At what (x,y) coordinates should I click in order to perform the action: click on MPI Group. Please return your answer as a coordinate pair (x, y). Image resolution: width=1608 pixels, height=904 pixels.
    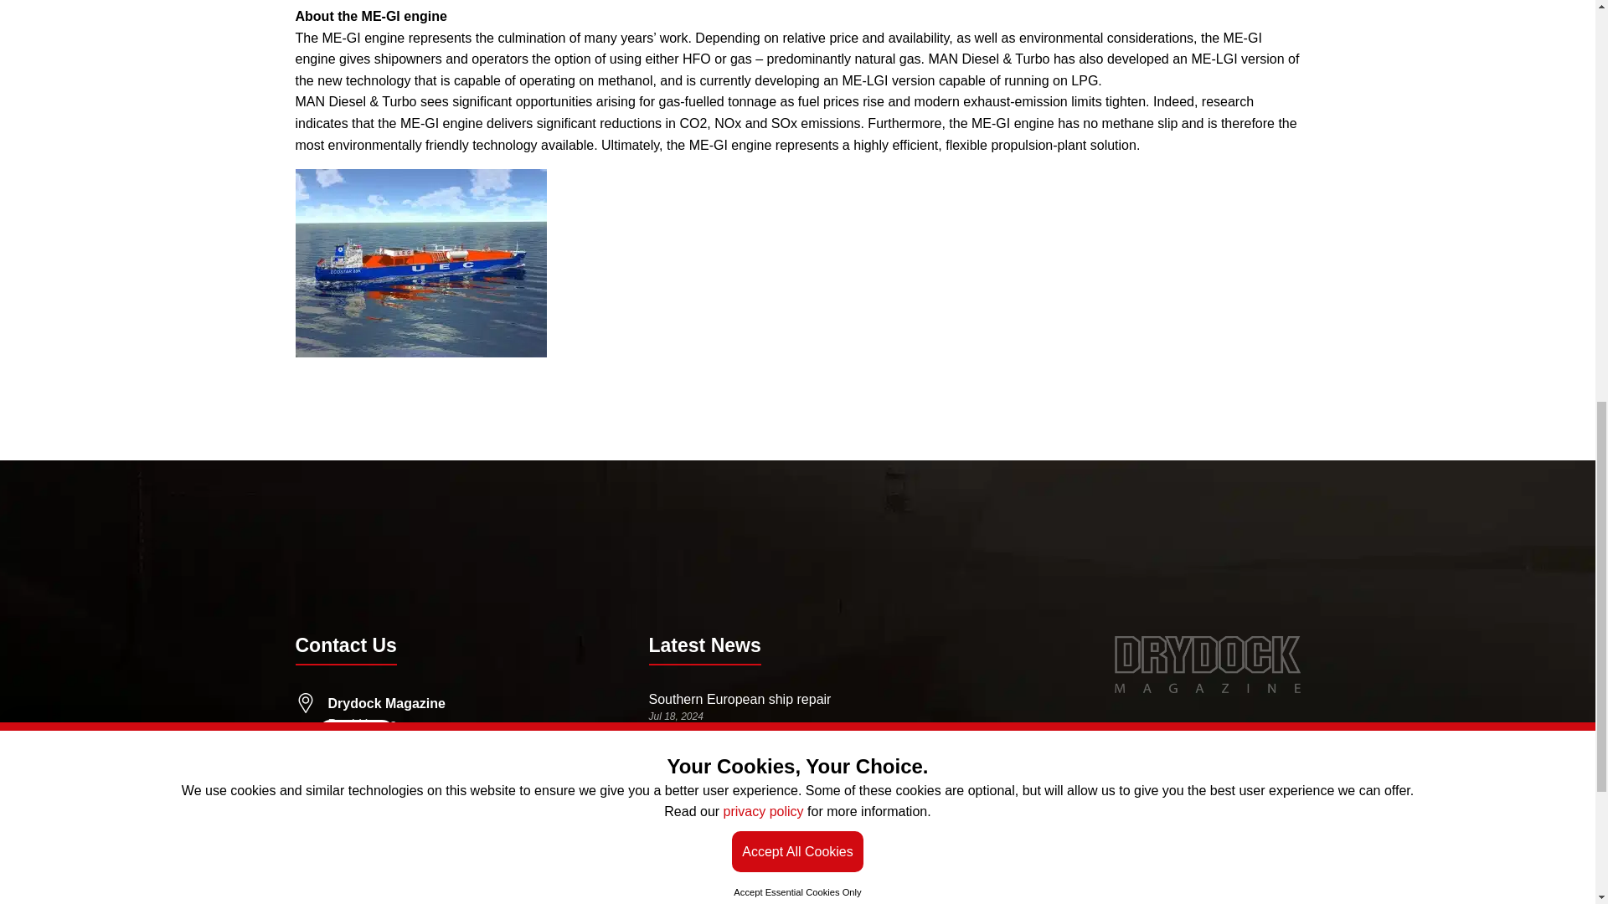
    Looking at the image, I should click on (1271, 731).